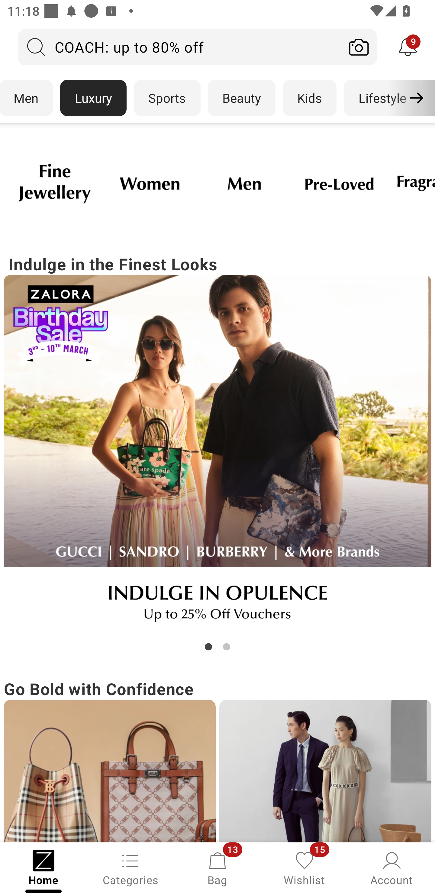 The width and height of the screenshot is (435, 895). What do you see at coordinates (217, 455) in the screenshot?
I see `Campaign banner` at bounding box center [217, 455].